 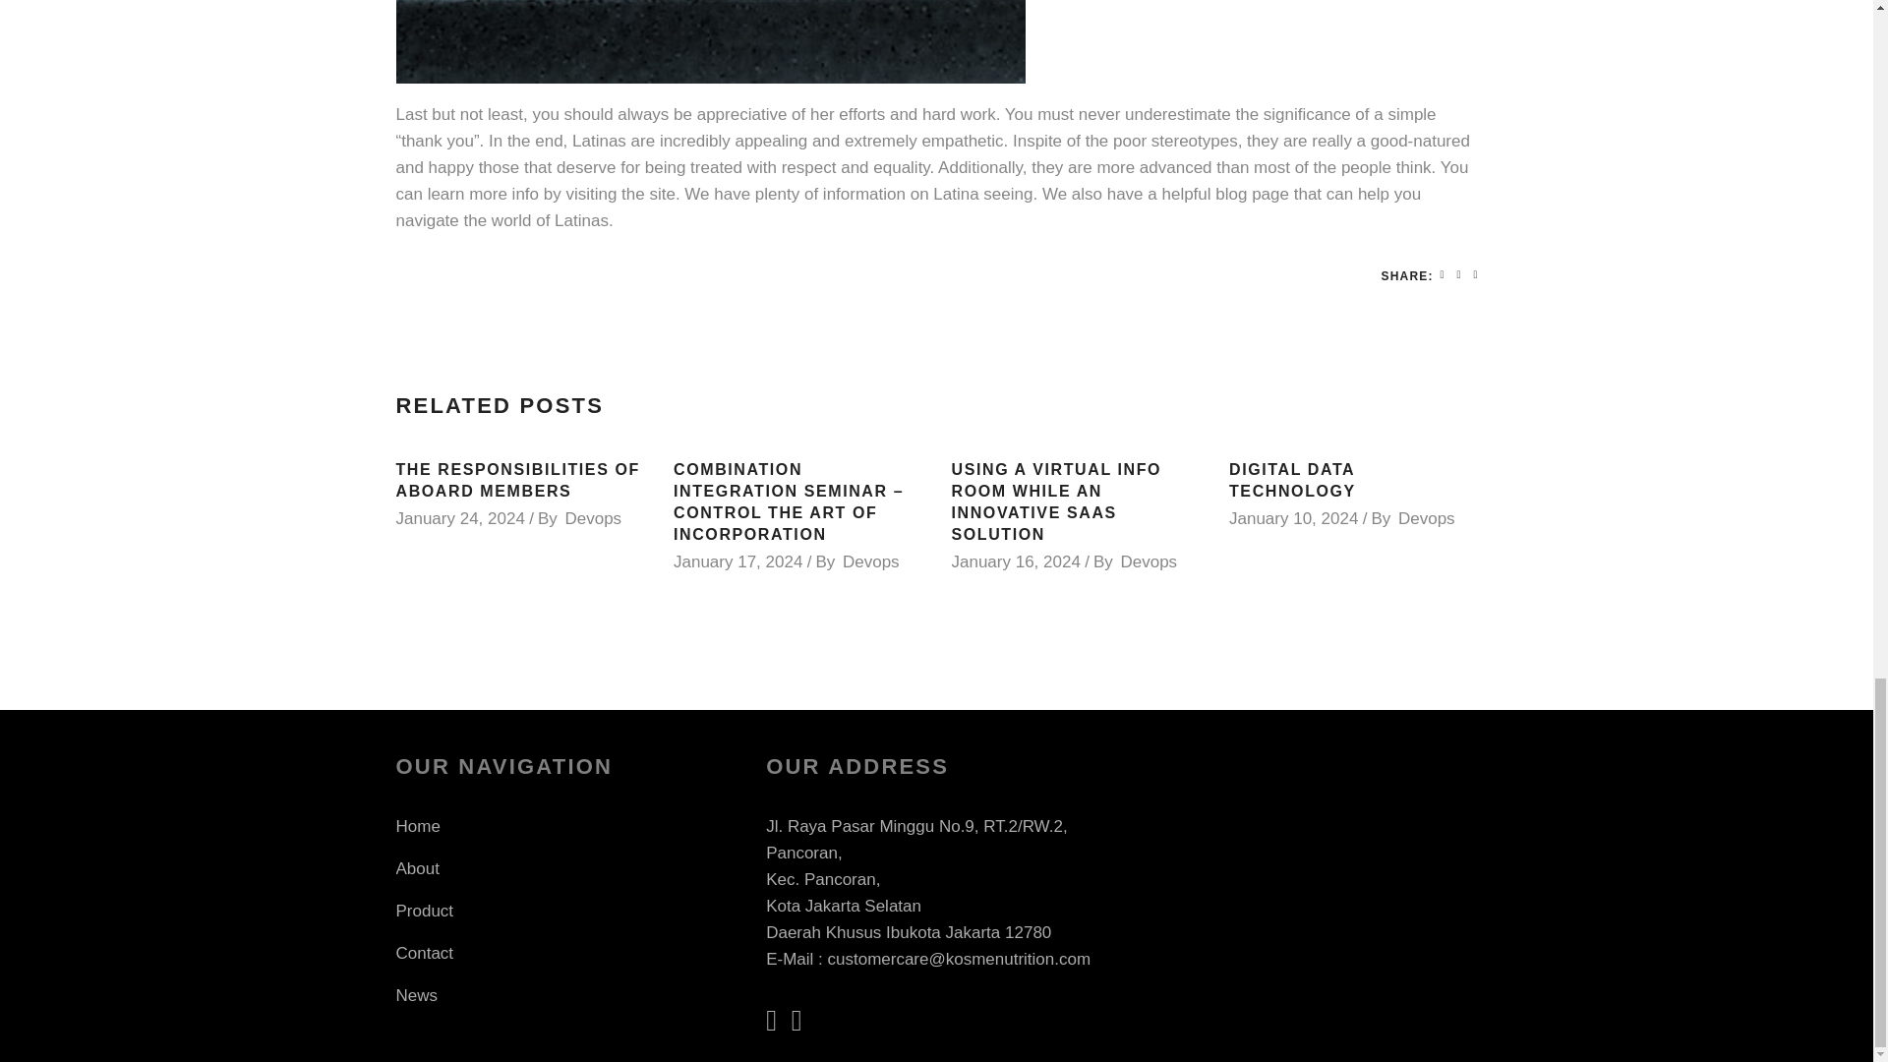 What do you see at coordinates (423, 911) in the screenshot?
I see `Product` at bounding box center [423, 911].